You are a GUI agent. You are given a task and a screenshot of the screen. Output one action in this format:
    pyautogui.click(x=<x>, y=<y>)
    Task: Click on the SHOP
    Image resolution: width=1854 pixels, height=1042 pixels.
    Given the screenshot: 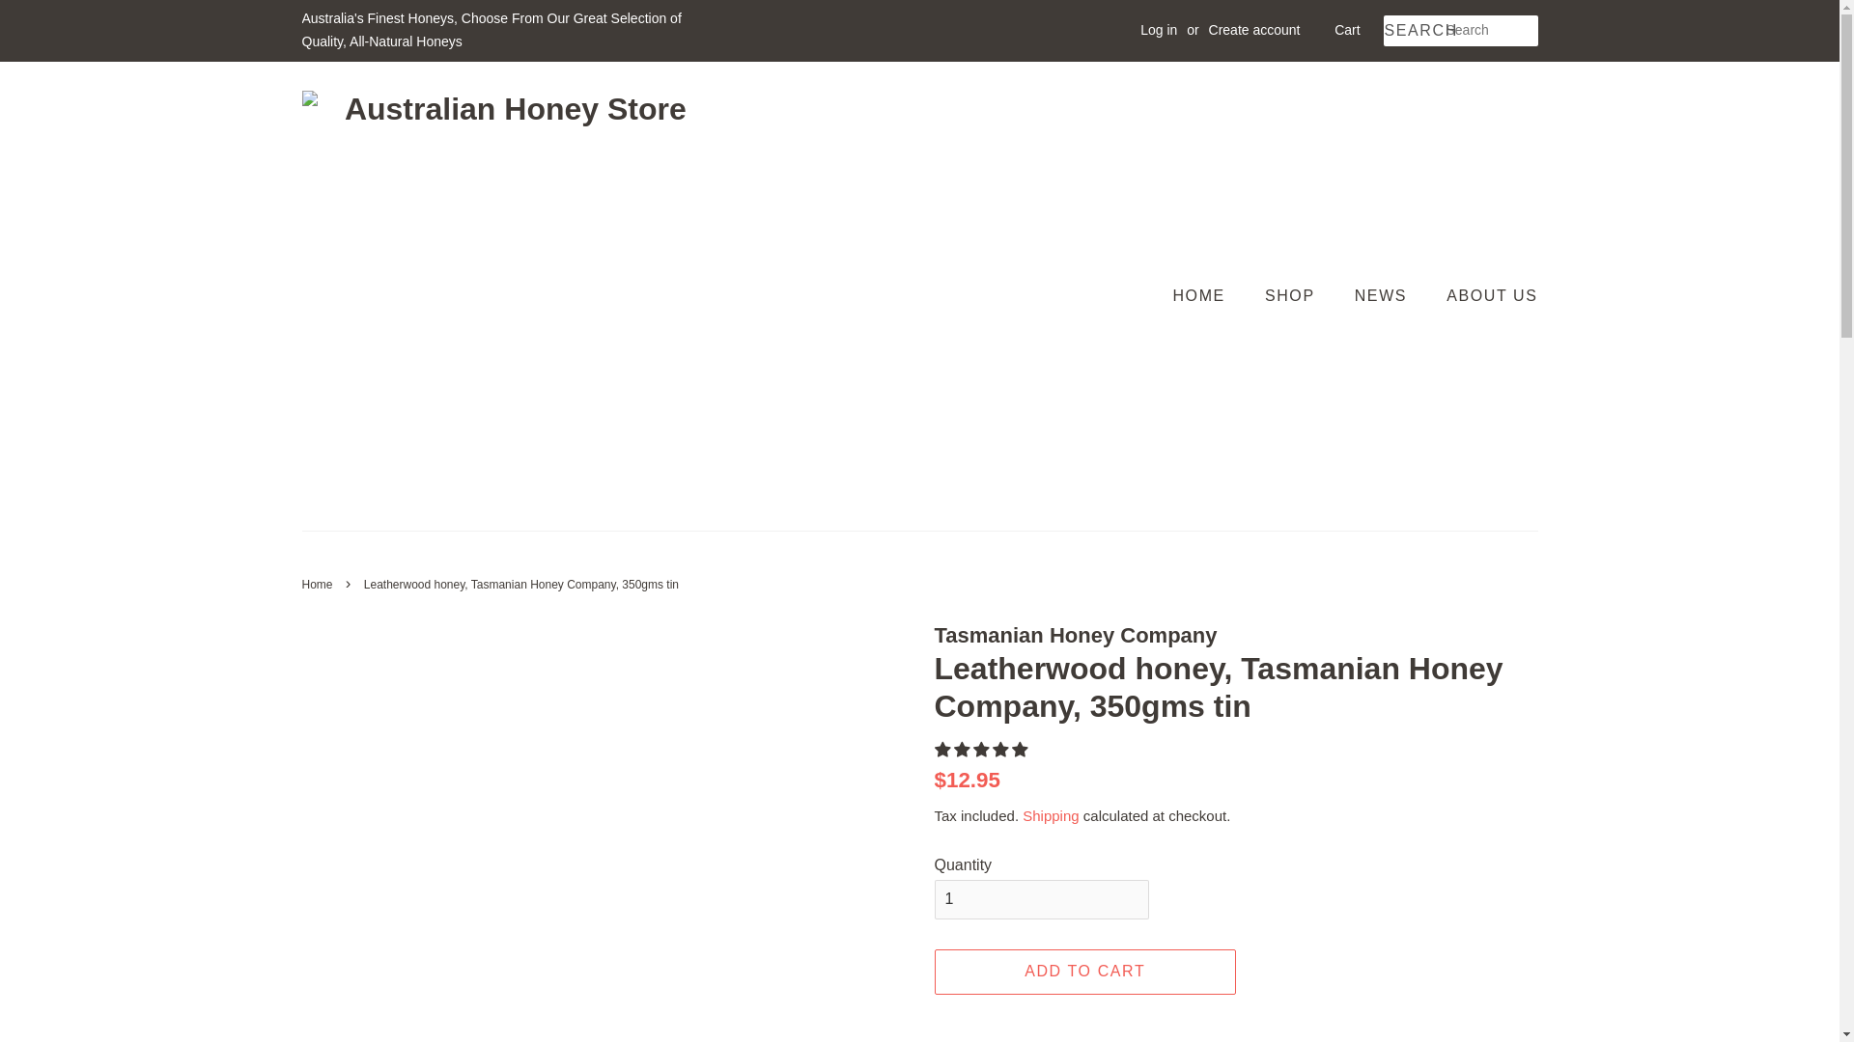 What is the action you would take?
    pyautogui.click(x=1292, y=295)
    